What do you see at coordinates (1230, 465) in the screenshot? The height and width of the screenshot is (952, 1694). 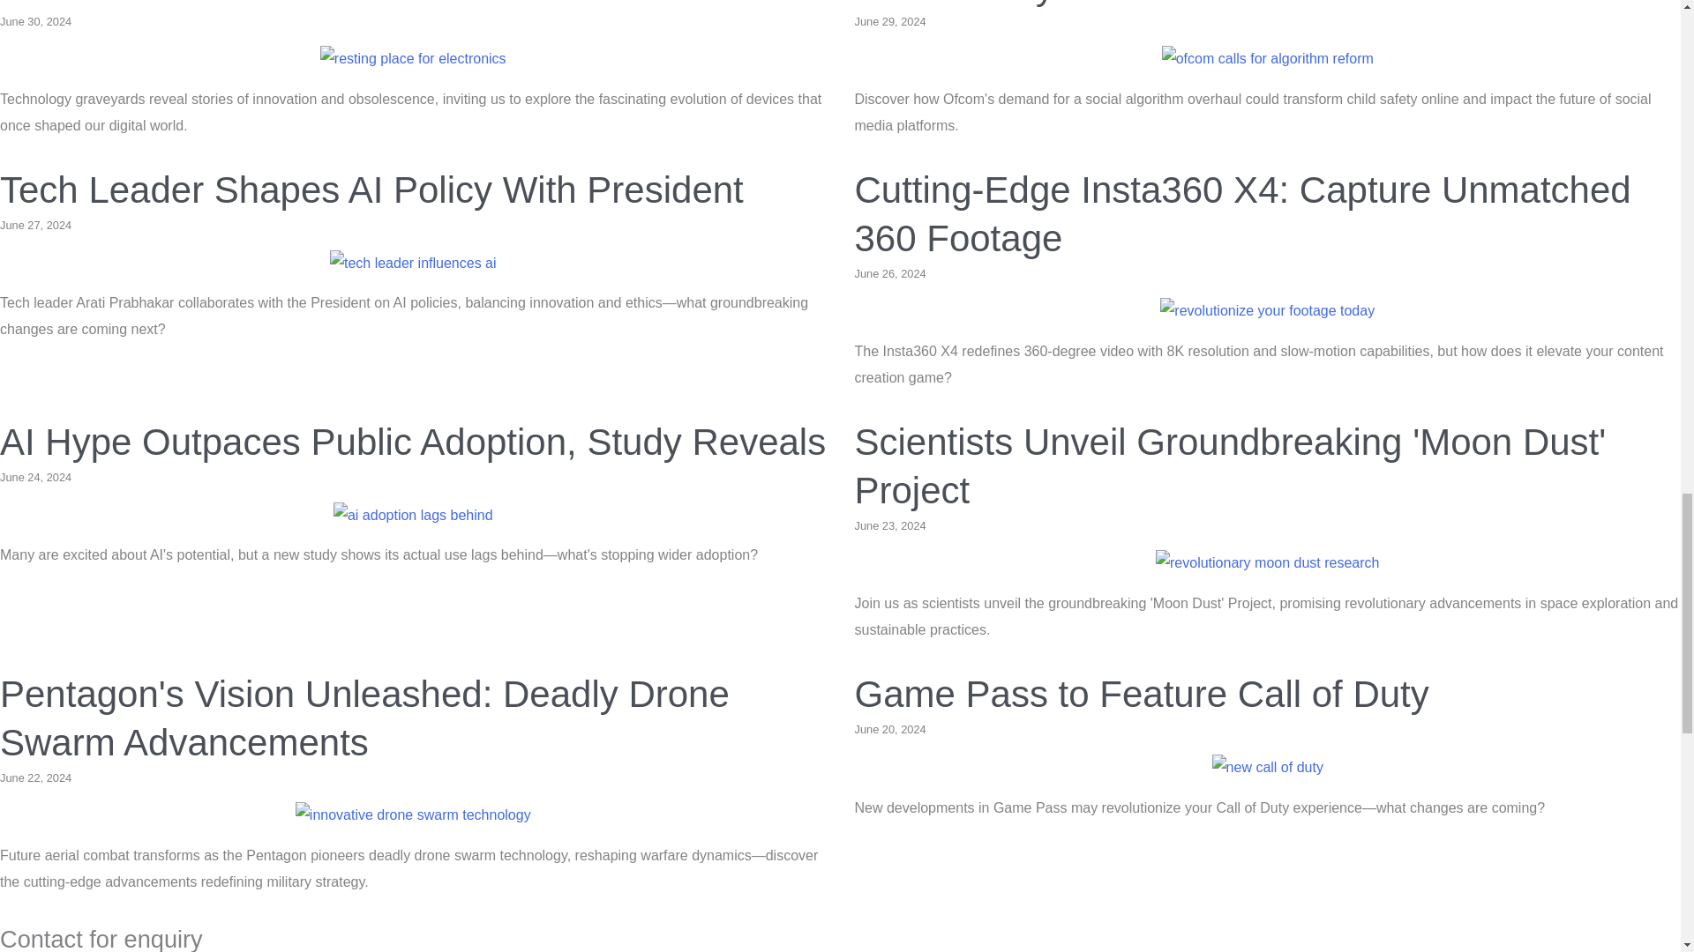 I see `Scientists Unveil Groundbreaking 'Moon Dust' Project` at bounding box center [1230, 465].